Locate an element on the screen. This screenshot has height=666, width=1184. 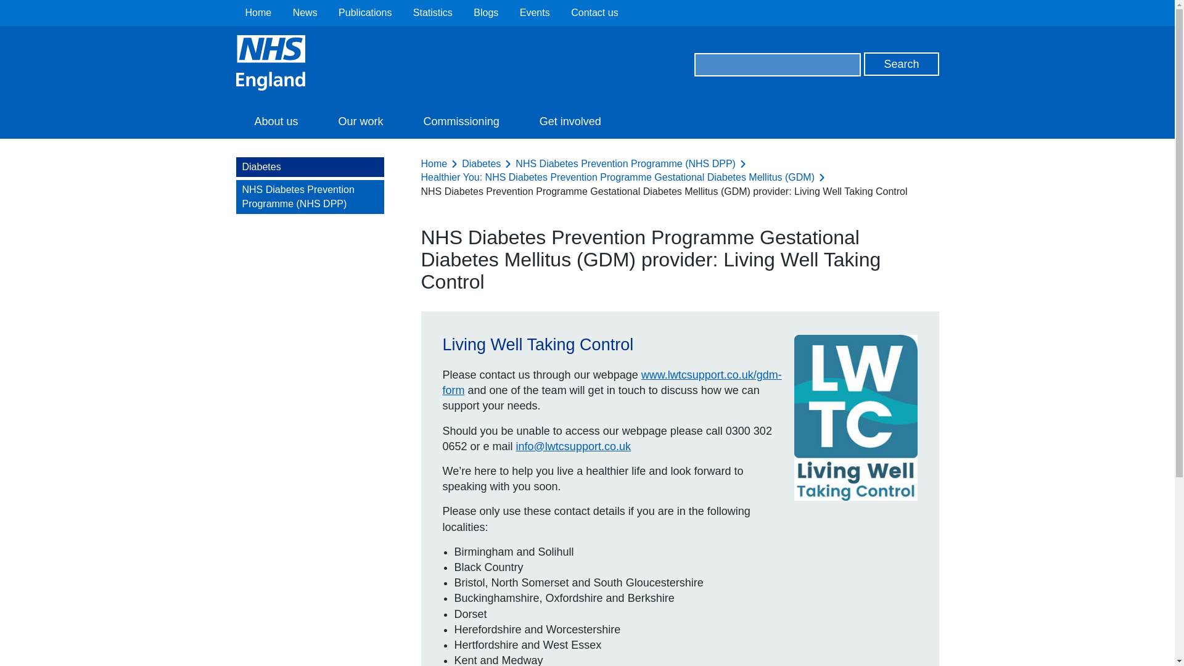
Publications is located at coordinates (365, 12).